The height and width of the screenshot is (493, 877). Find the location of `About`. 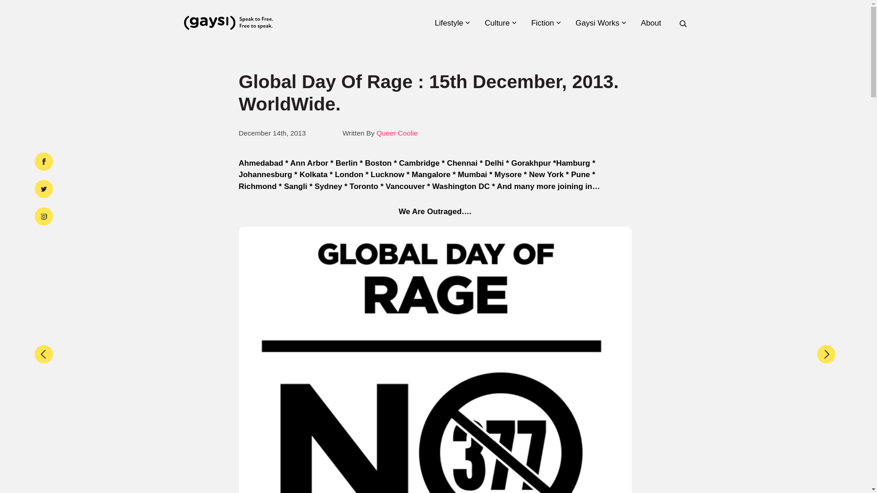

About is located at coordinates (654, 23).